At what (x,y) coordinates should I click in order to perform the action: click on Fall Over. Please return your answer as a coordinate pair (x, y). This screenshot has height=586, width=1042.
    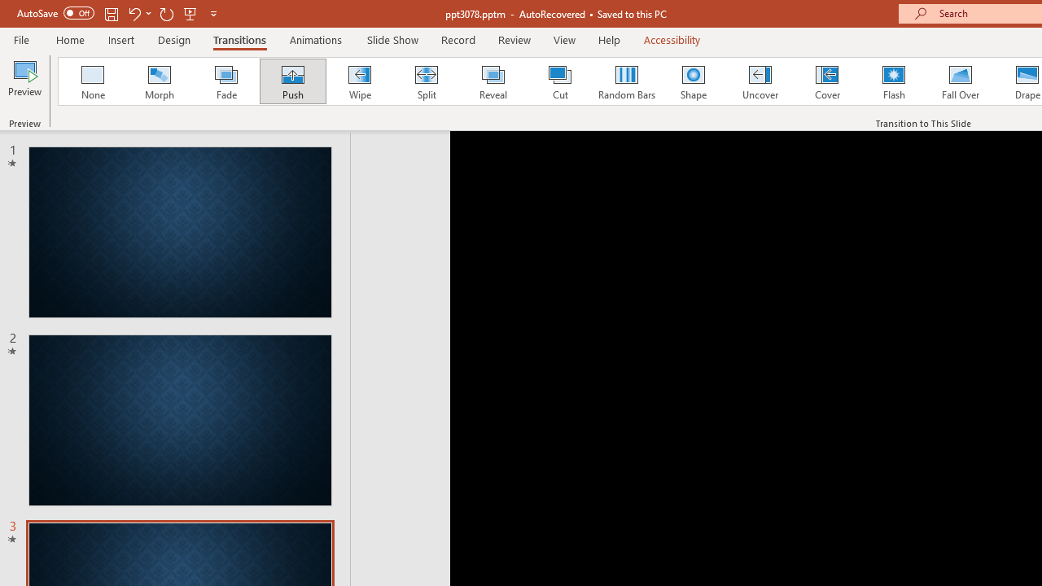
    Looking at the image, I should click on (961, 81).